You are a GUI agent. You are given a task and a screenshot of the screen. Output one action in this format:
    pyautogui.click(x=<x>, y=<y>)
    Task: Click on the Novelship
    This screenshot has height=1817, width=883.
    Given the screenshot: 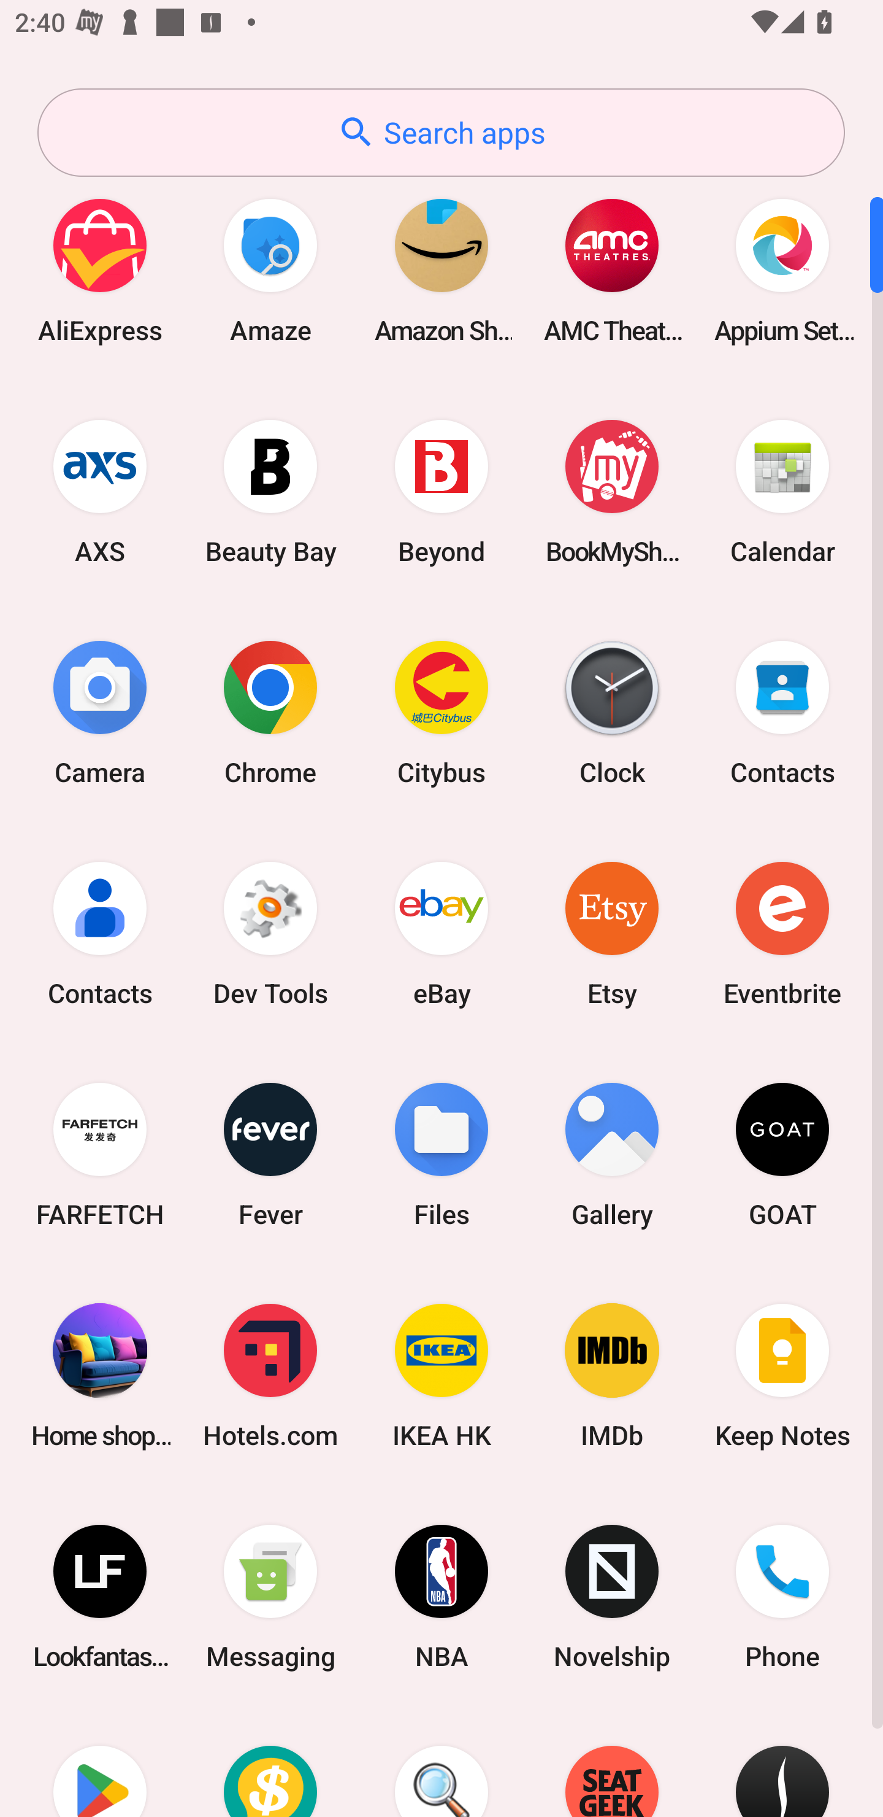 What is the action you would take?
    pyautogui.click(x=612, y=1597)
    